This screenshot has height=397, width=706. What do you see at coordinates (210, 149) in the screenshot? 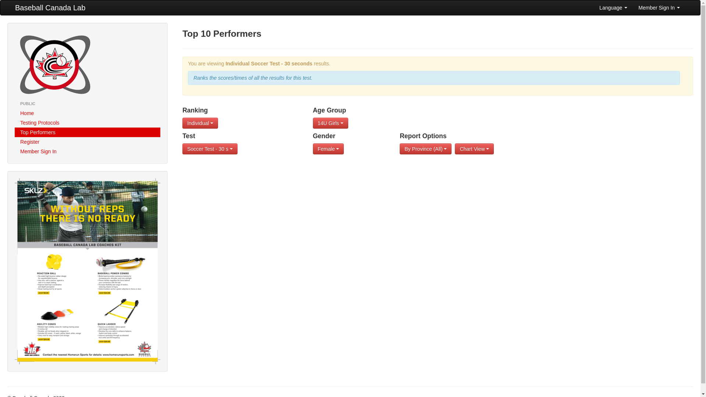
I see `Soccer Test - 30 s` at bounding box center [210, 149].